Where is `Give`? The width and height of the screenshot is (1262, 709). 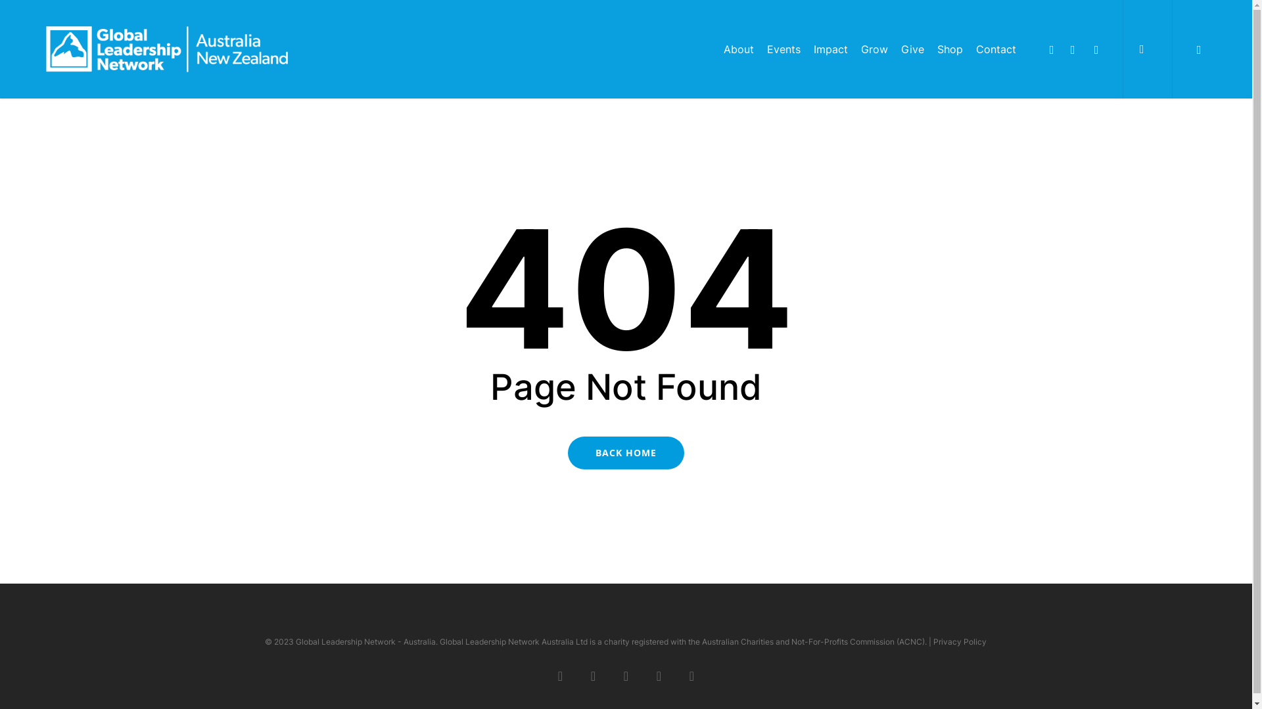
Give is located at coordinates (912, 49).